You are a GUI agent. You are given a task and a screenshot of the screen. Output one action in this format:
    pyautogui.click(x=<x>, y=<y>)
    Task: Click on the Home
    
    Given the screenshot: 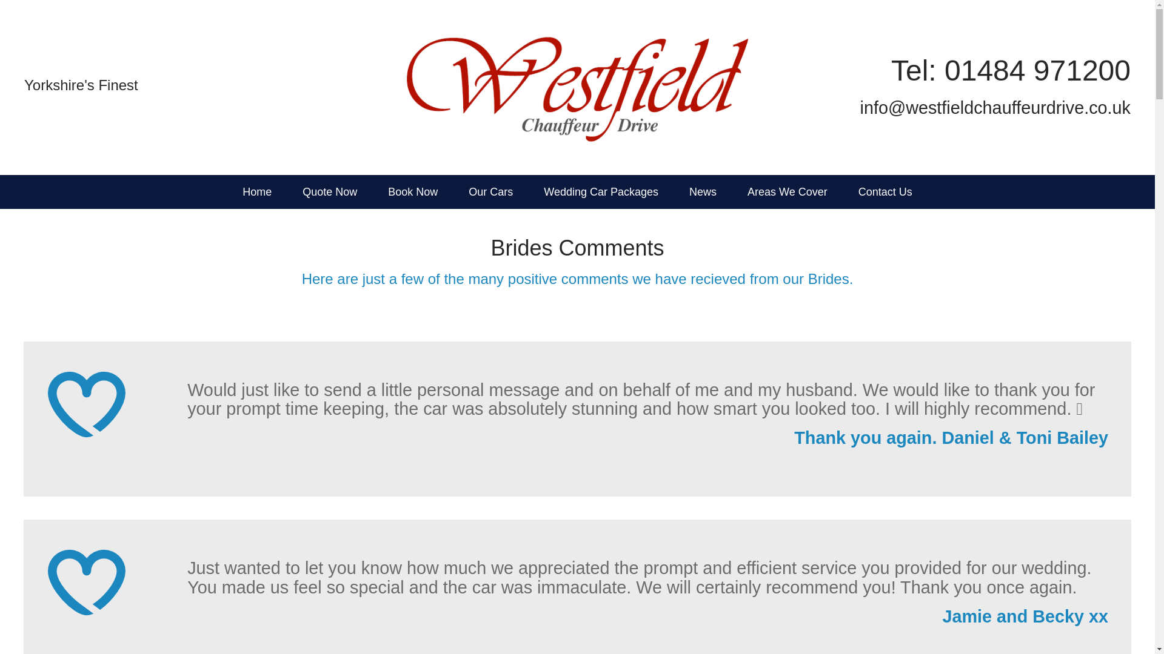 What is the action you would take?
    pyautogui.click(x=256, y=191)
    